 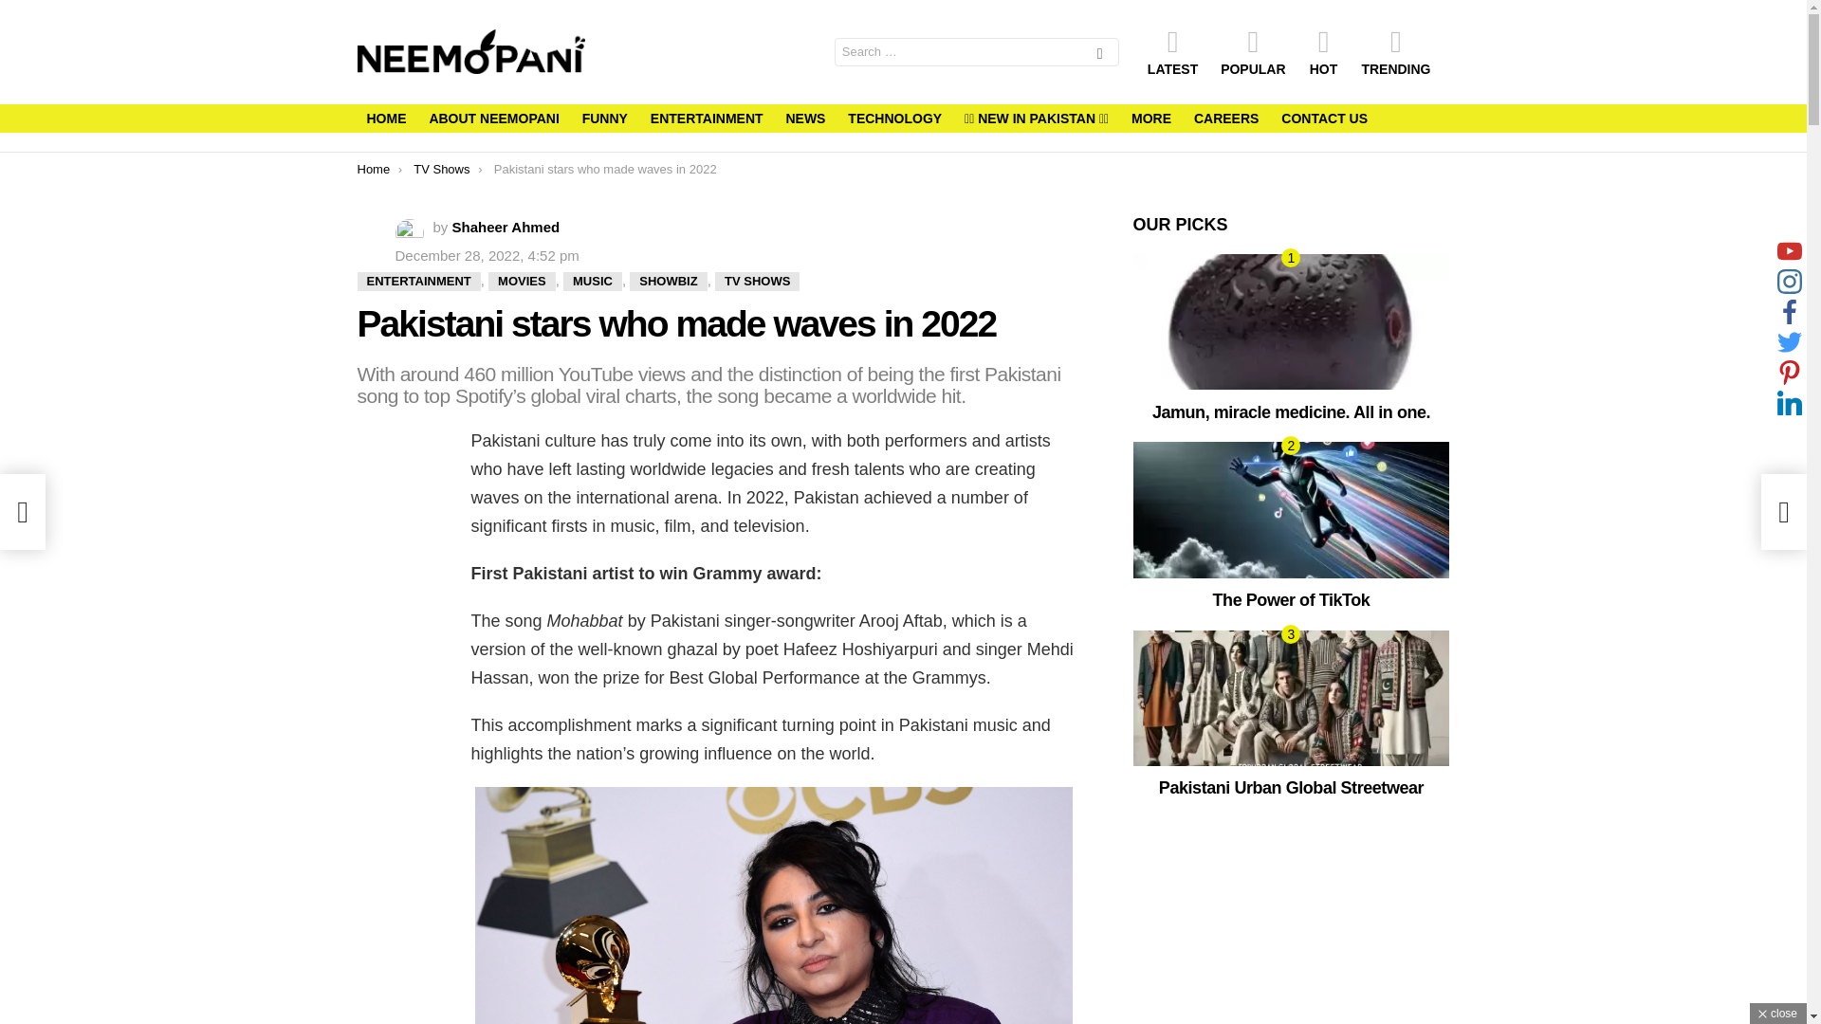 I want to click on TECHNOLOGY, so click(x=893, y=119).